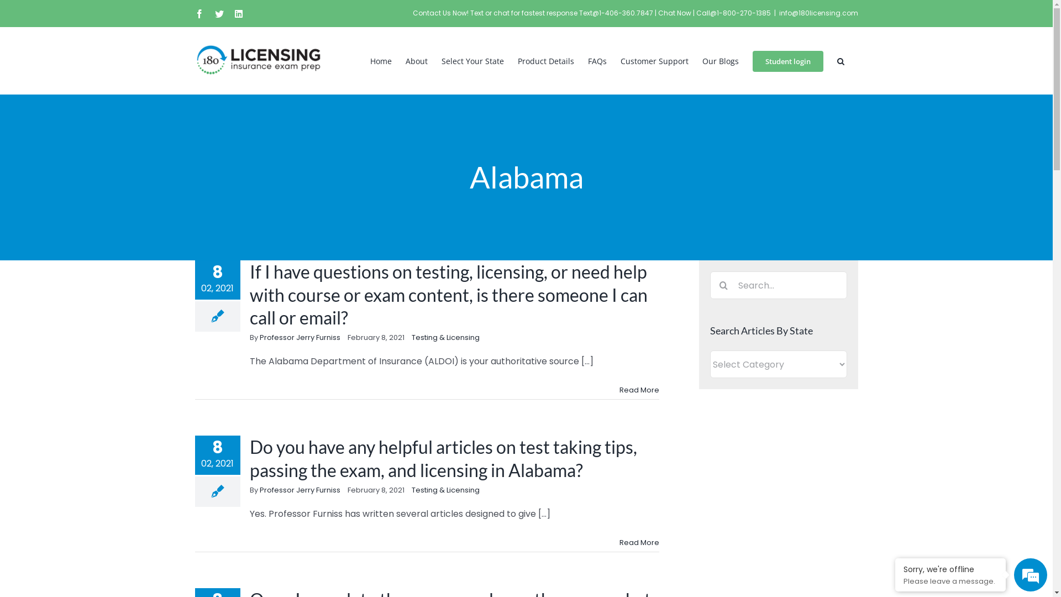  Describe the element at coordinates (445, 337) in the screenshot. I see `Testing & Licensing` at that location.